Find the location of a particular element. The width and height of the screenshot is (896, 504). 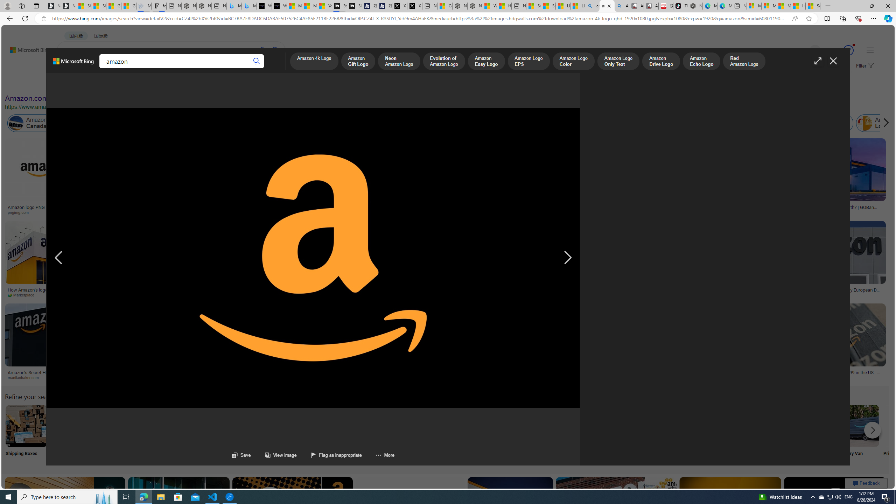

vecteezy.com is located at coordinates (356, 295).